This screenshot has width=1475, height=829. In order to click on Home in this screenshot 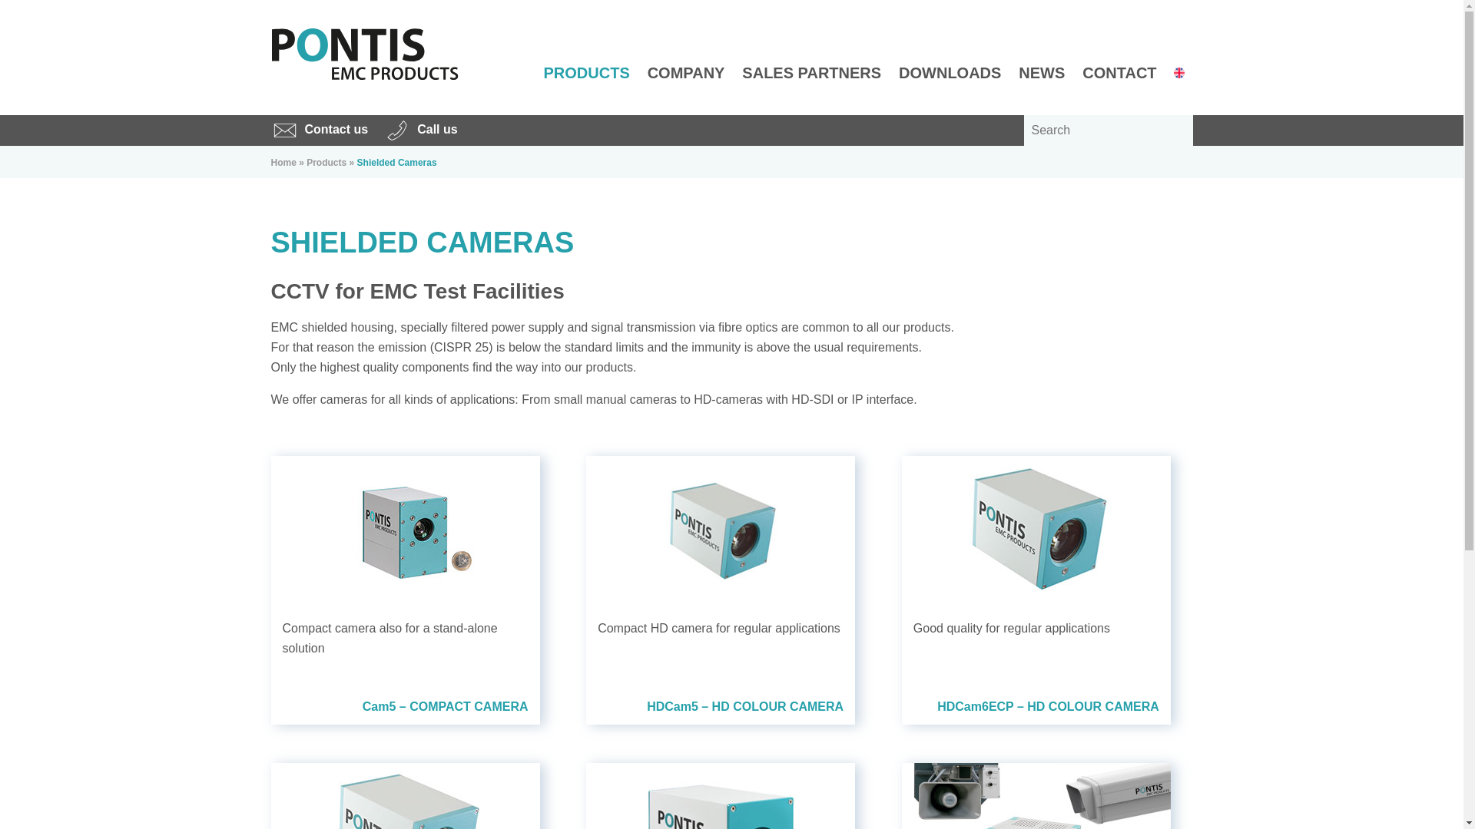, I will do `click(283, 163)`.